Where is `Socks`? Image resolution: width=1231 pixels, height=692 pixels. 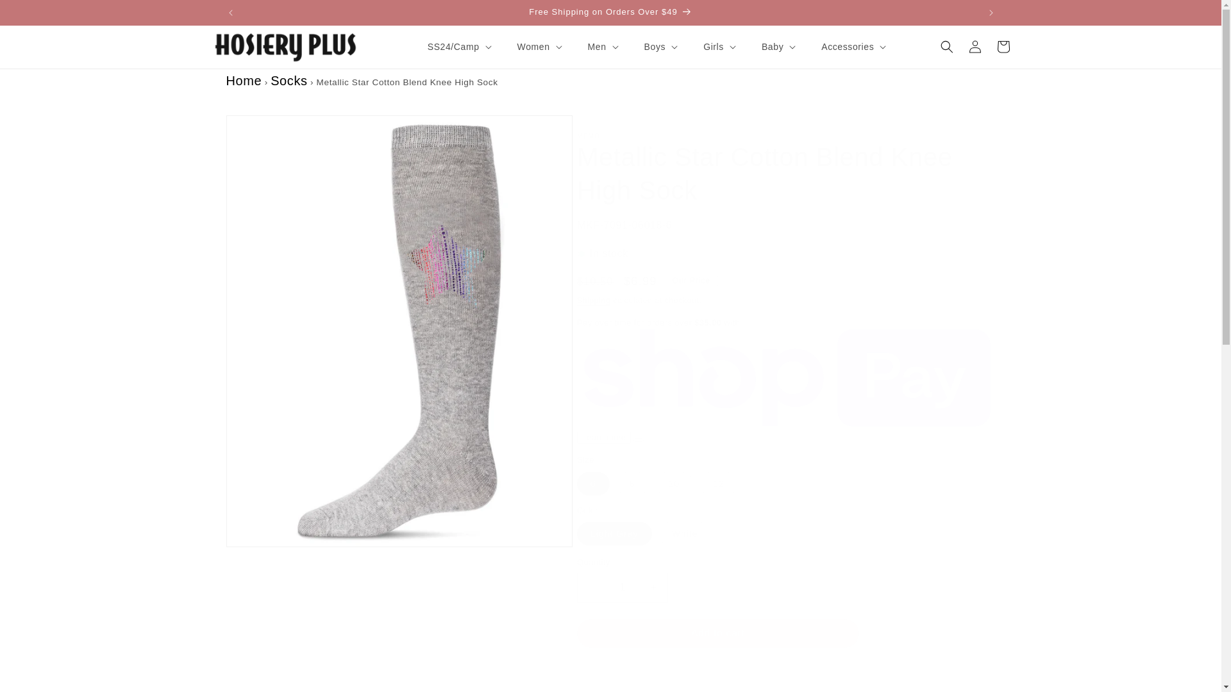 Socks is located at coordinates (289, 81).